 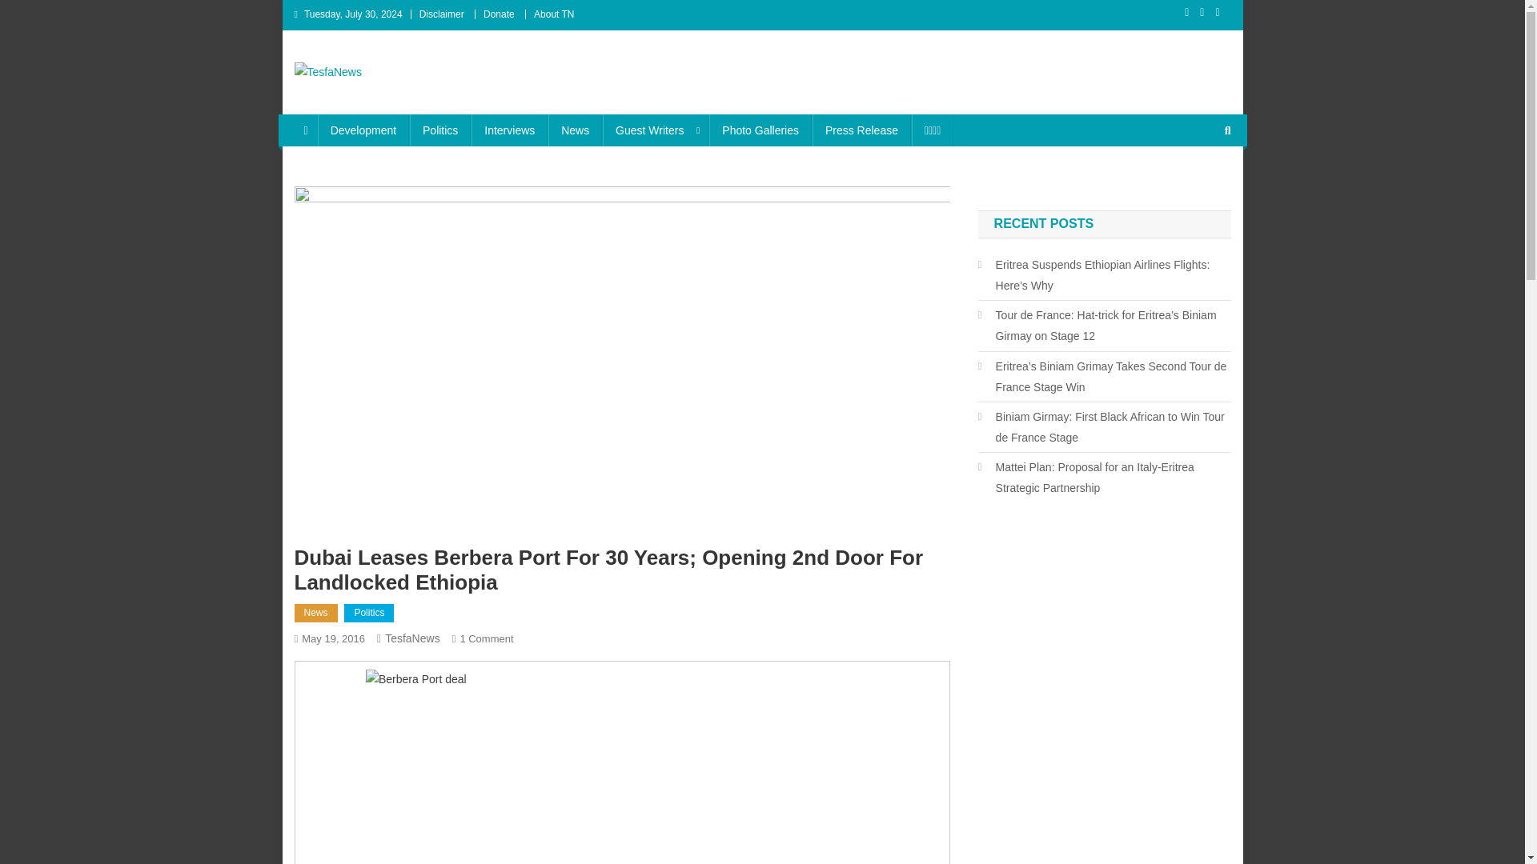 What do you see at coordinates (333, 638) in the screenshot?
I see `May 19, 2016` at bounding box center [333, 638].